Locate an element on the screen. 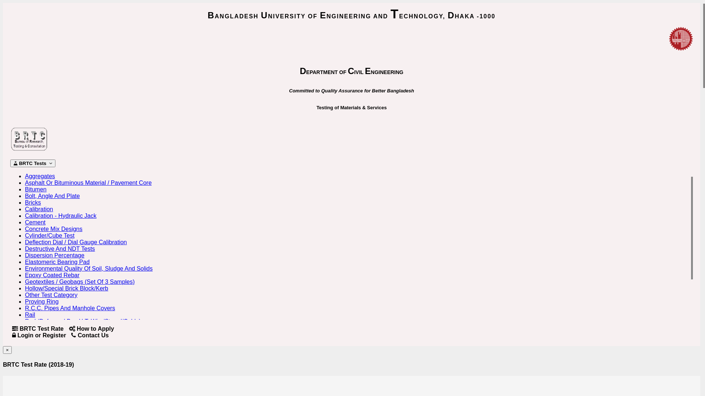 This screenshot has width=705, height=396. Bolt, Angle And Plate is located at coordinates (52, 196).